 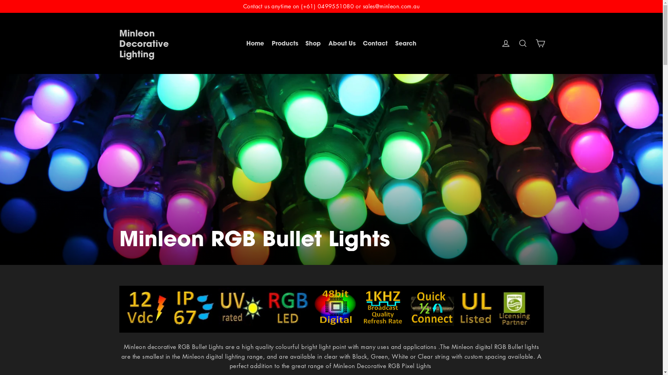 I want to click on Products, so click(x=285, y=43).